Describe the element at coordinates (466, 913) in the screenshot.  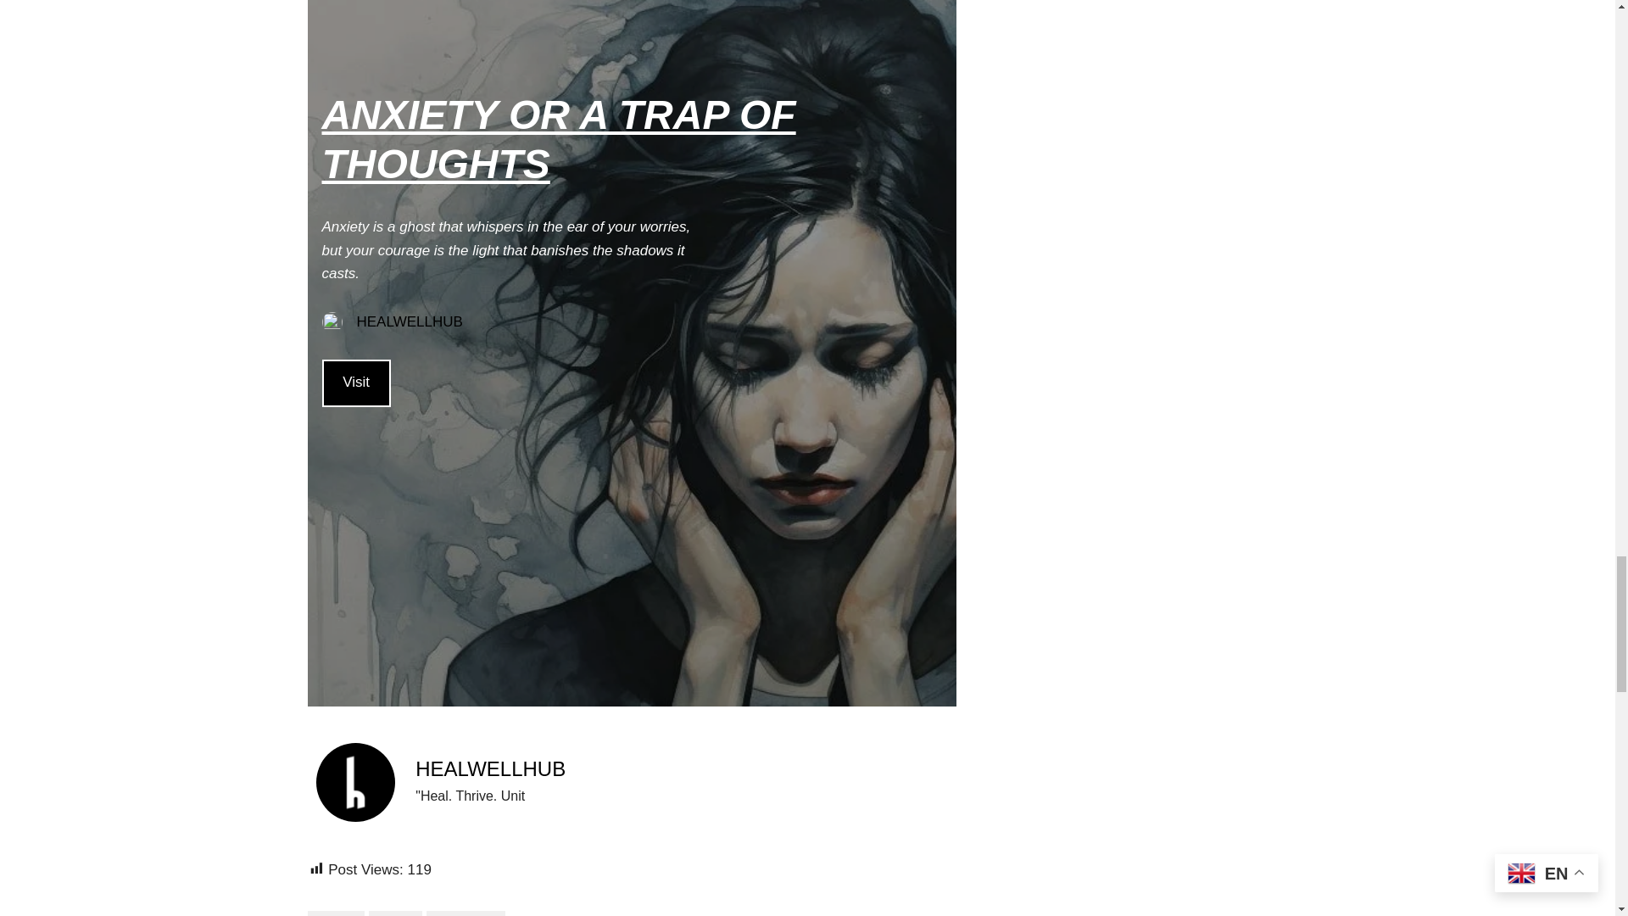
I see `HEALTHCARE` at that location.